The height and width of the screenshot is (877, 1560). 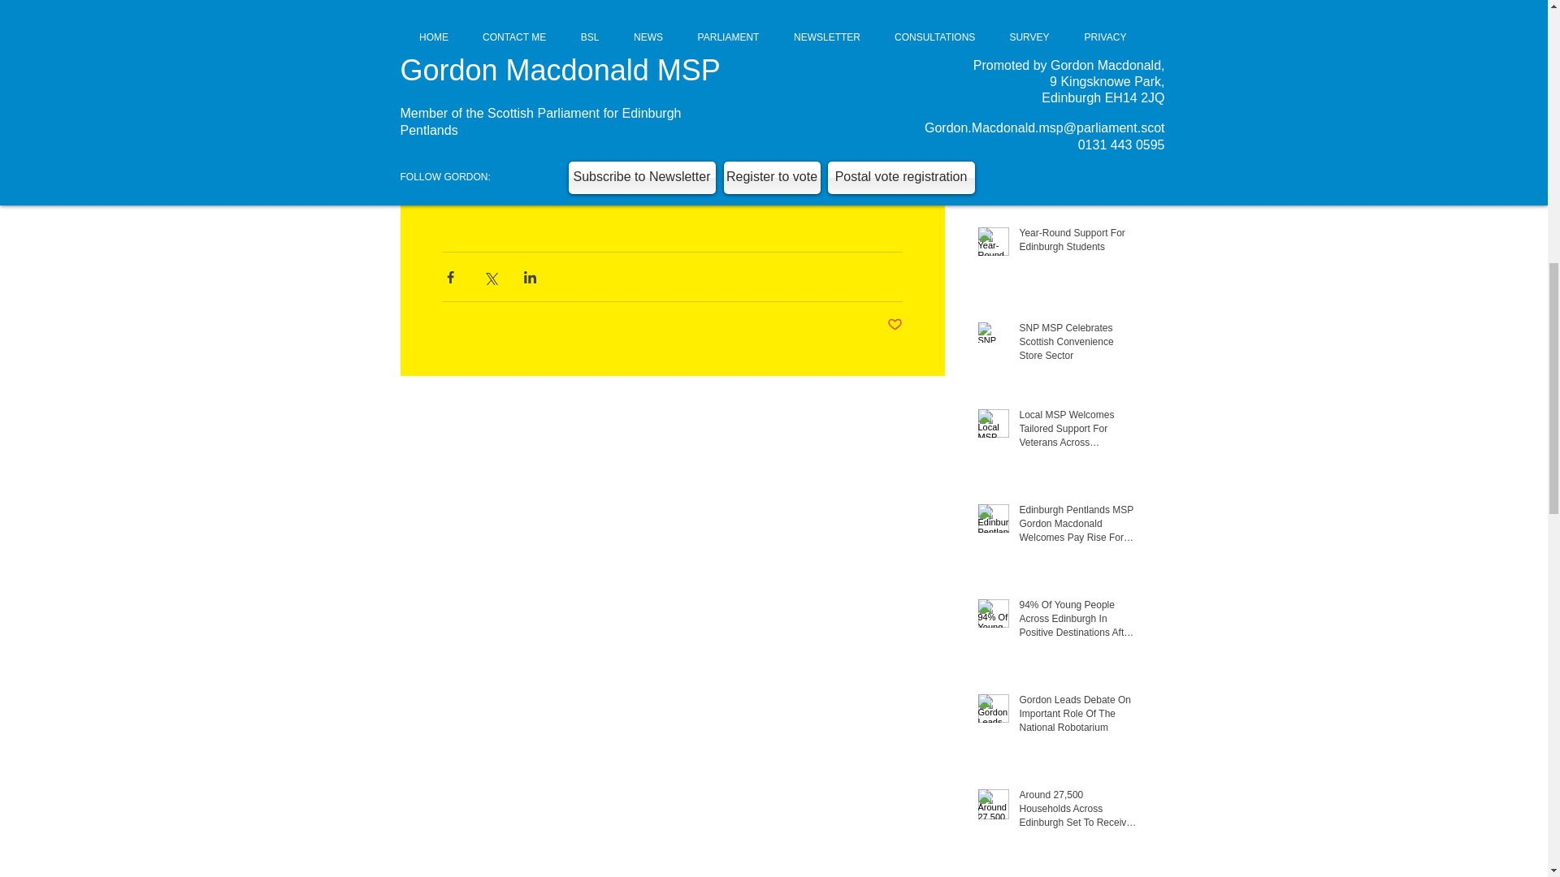 What do you see at coordinates (1077, 344) in the screenshot?
I see `SNP MSP Celebrates Scottish Convenience Store Sector` at bounding box center [1077, 344].